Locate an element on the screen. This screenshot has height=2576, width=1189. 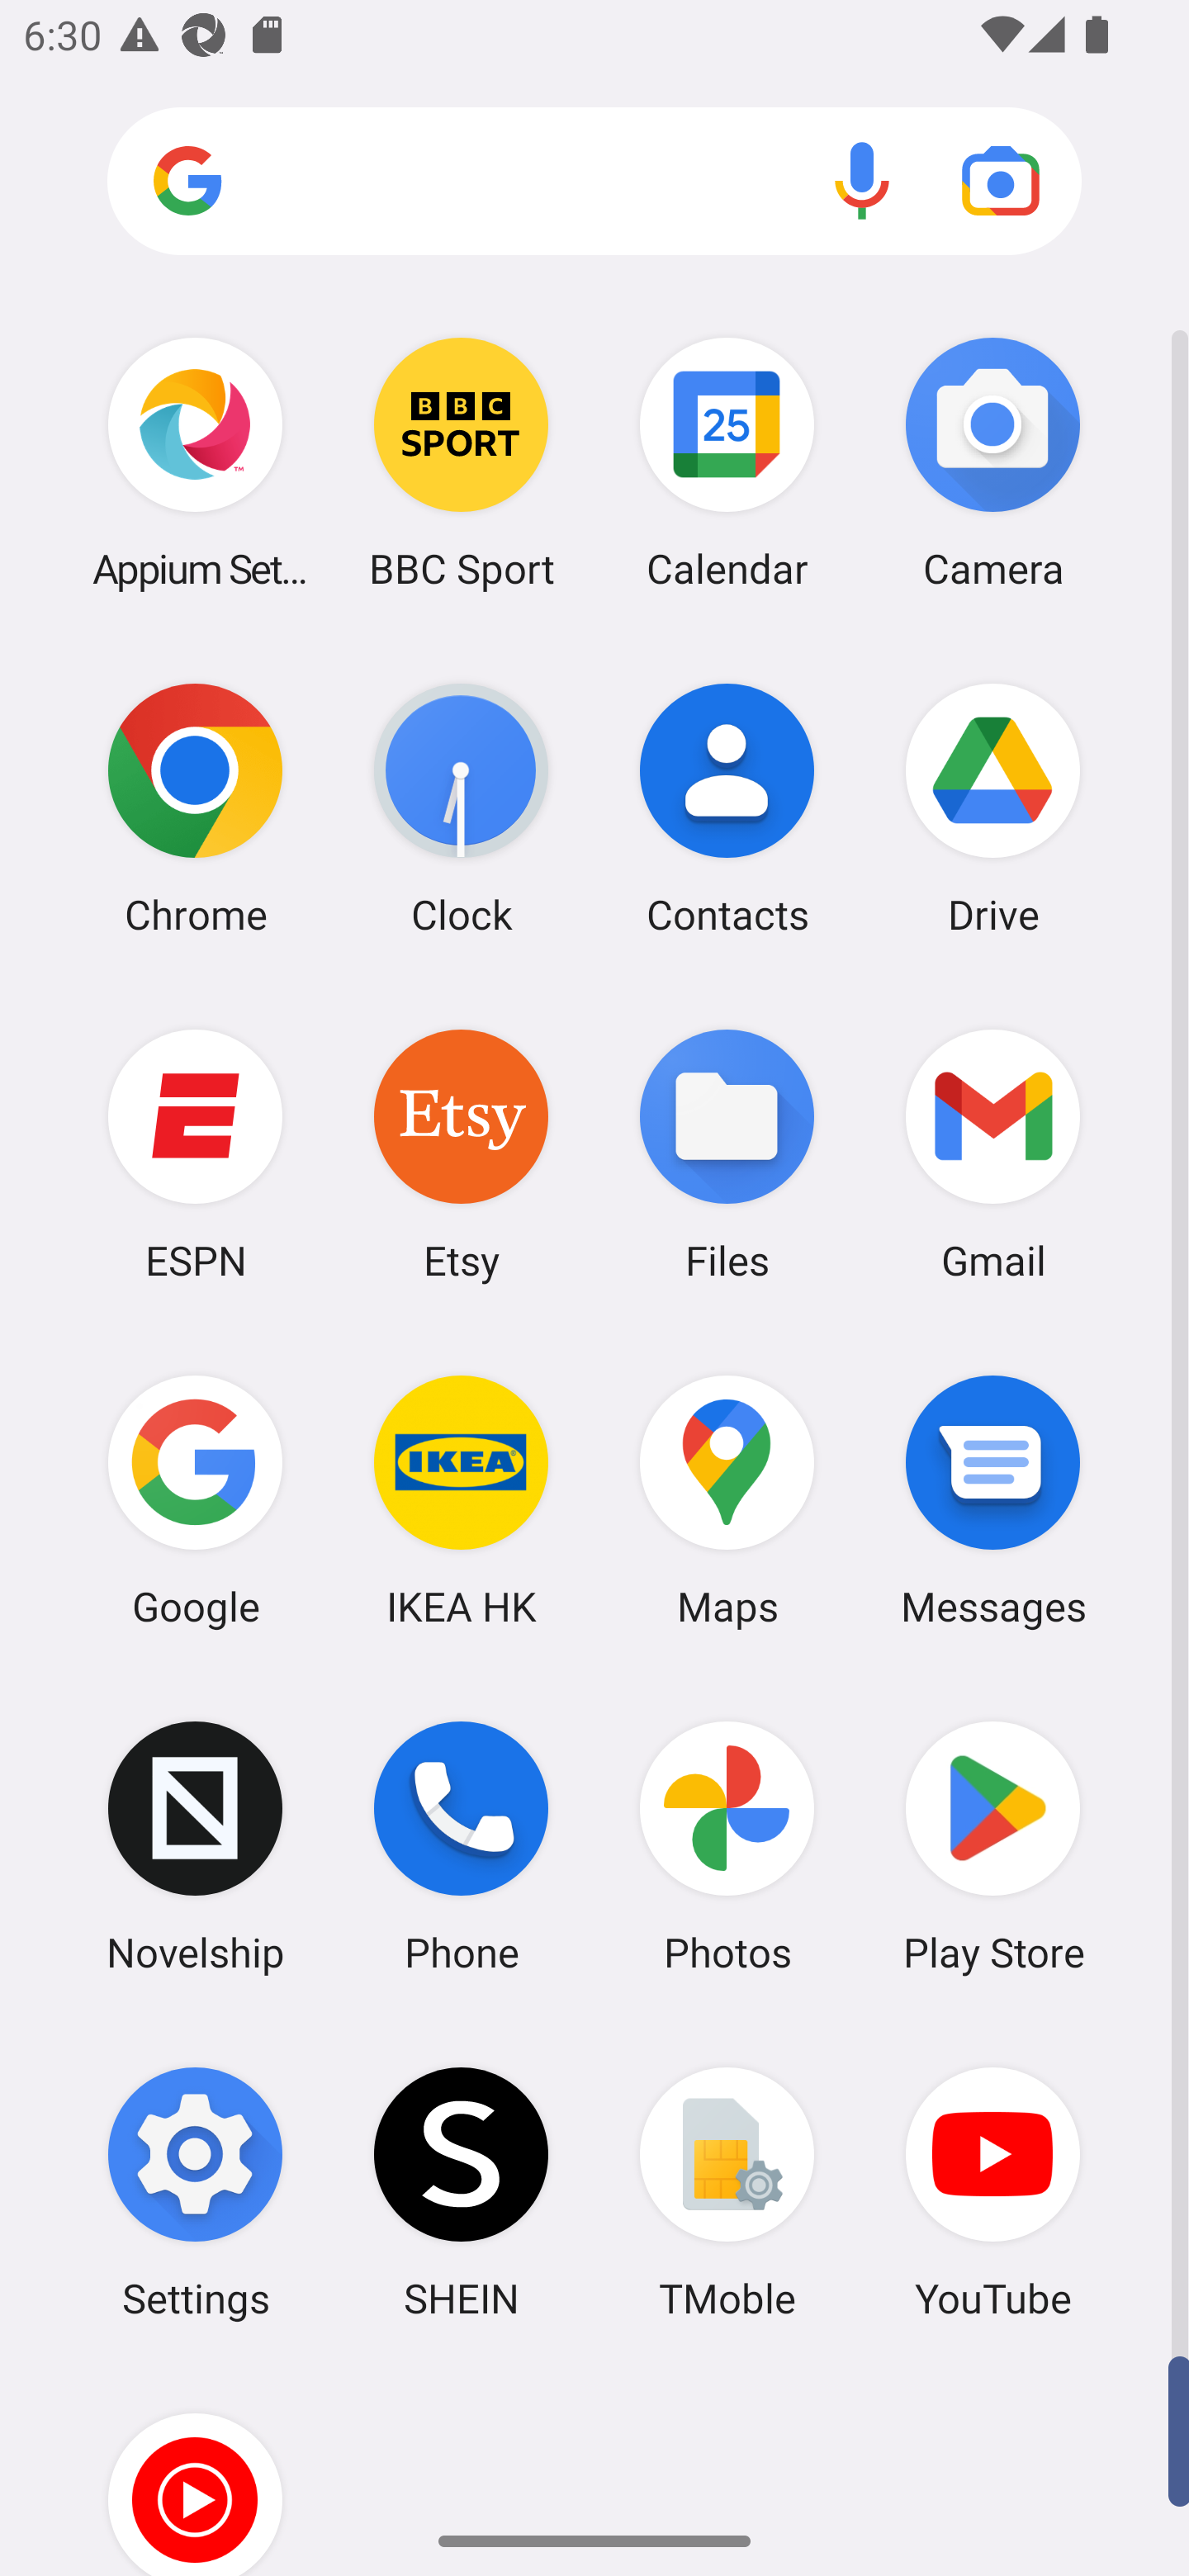
Camera is located at coordinates (992, 462).